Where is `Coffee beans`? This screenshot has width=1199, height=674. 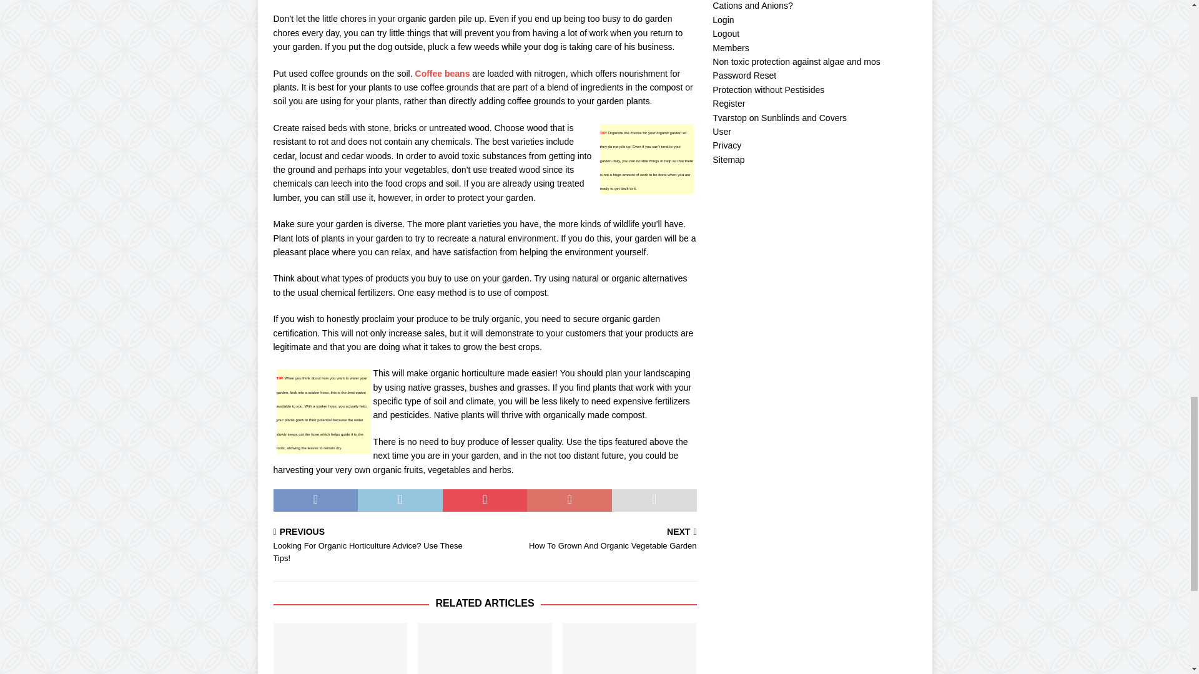
Coffee beans is located at coordinates (442, 74).